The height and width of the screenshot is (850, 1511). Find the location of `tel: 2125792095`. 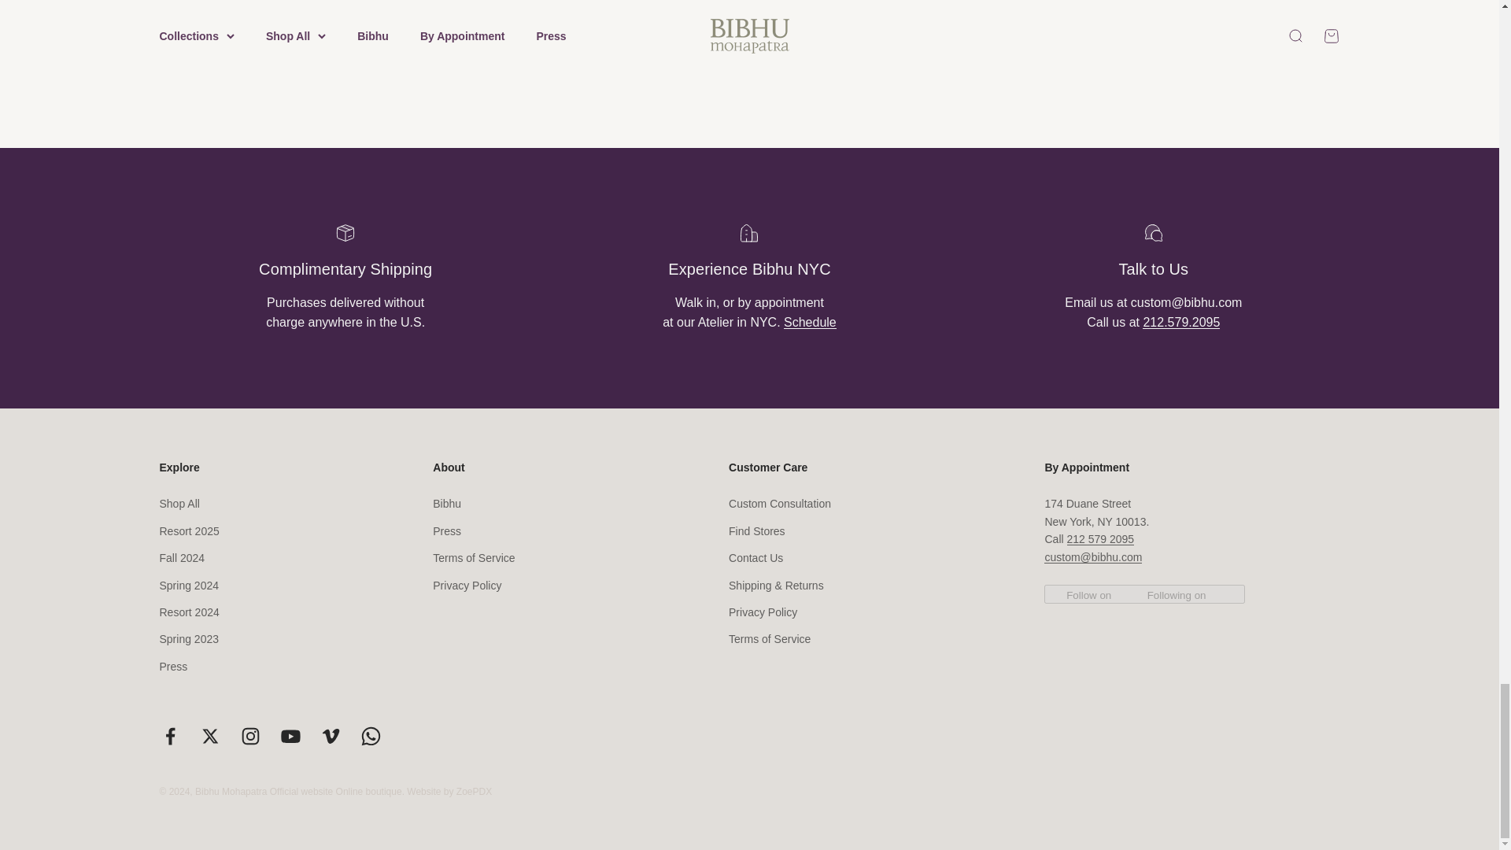

tel: 2125792095 is located at coordinates (1180, 321).